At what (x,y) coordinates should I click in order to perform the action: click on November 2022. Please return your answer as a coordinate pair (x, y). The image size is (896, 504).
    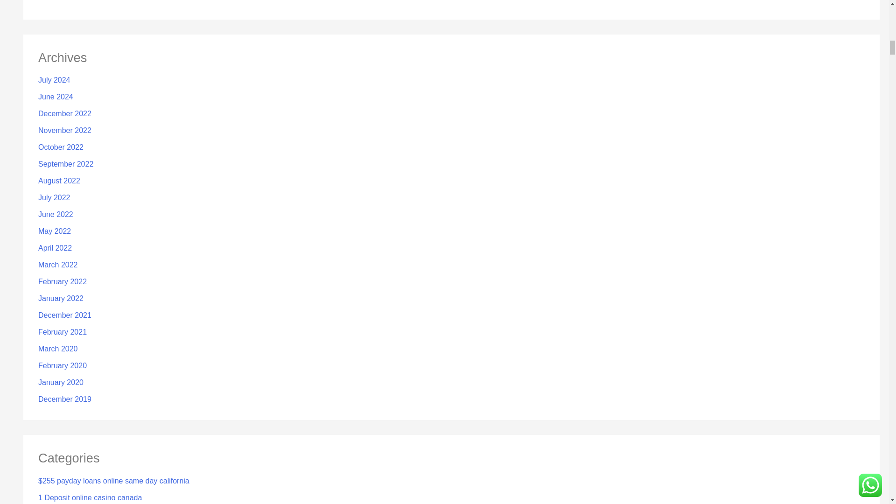
    Looking at the image, I should click on (64, 131).